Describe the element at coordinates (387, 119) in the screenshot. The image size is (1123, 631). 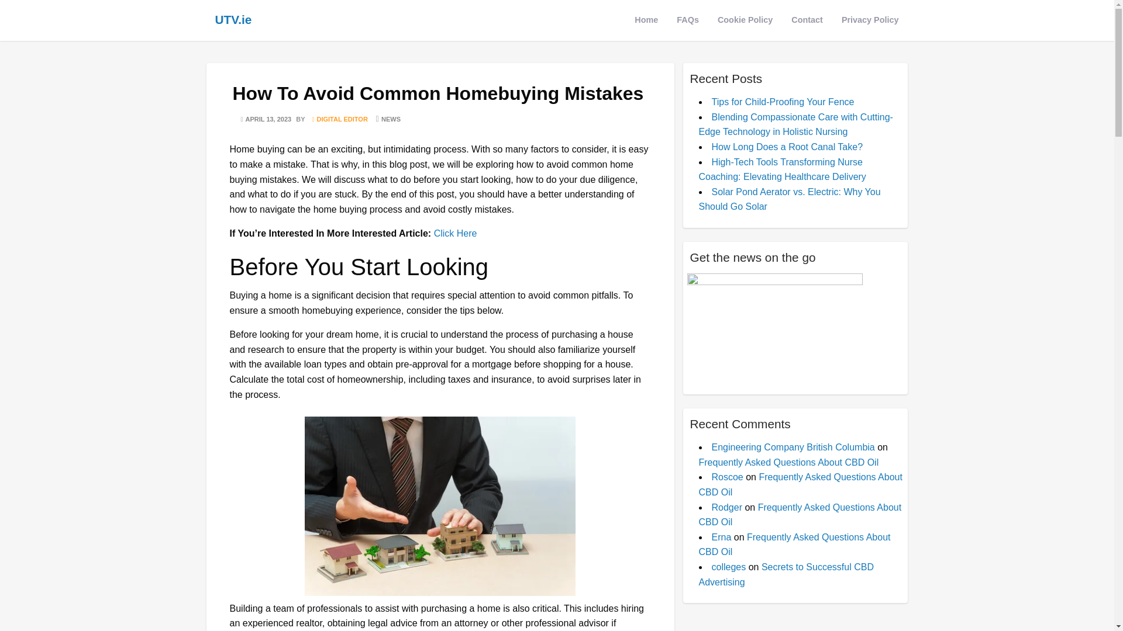
I see `NEWS` at that location.